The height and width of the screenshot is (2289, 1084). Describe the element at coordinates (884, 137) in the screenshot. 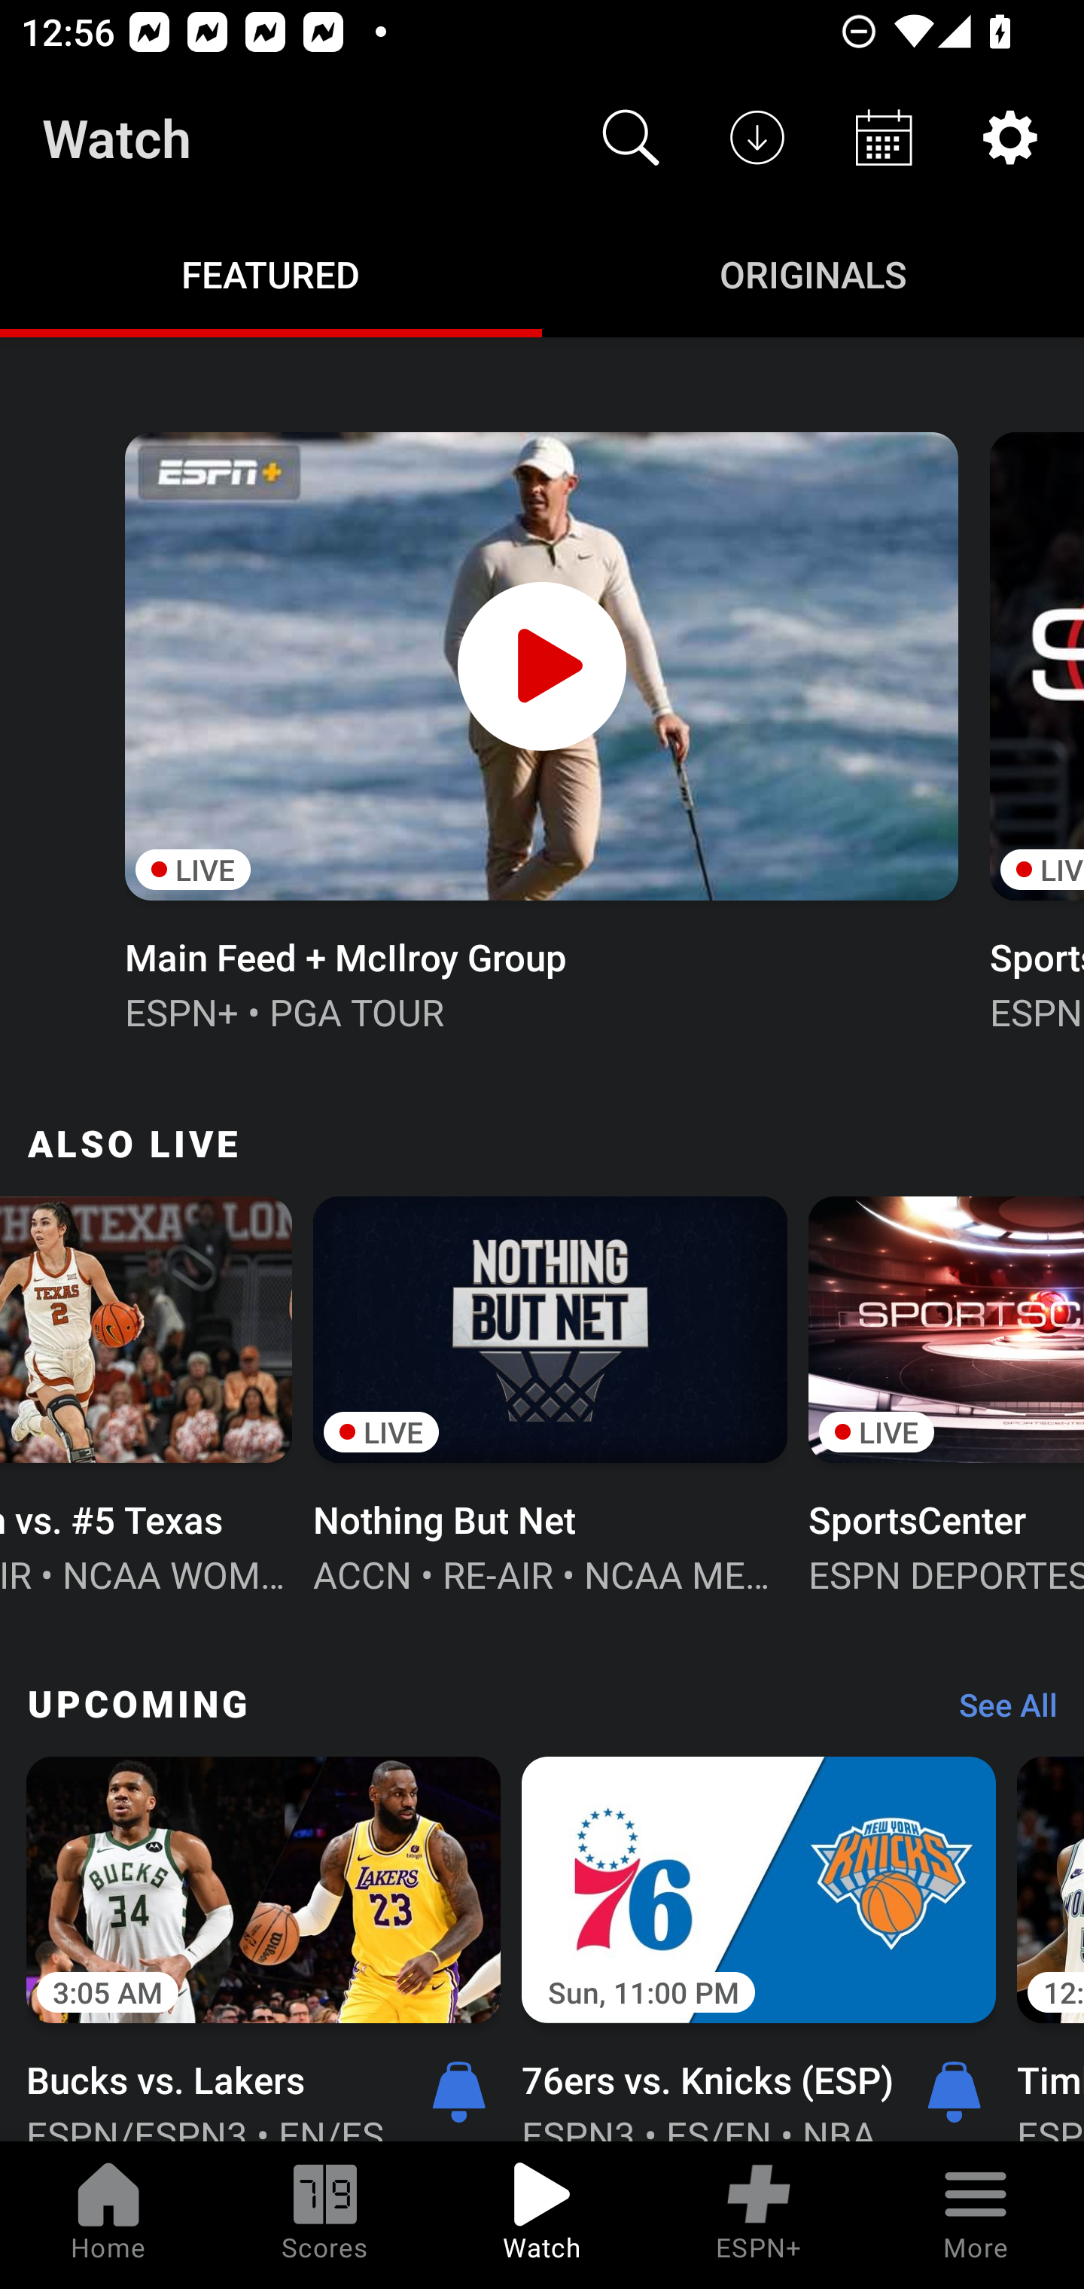

I see `Schedule` at that location.